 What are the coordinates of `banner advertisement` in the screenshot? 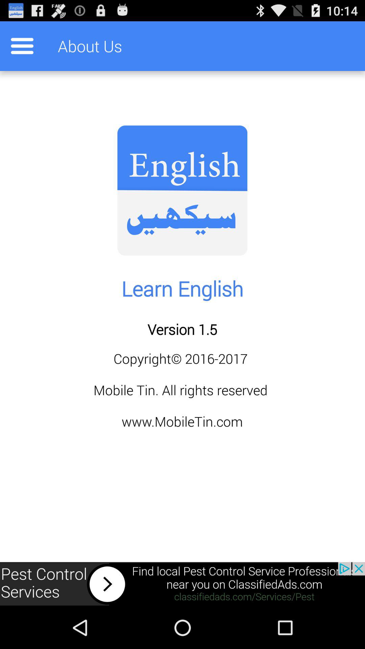 It's located at (182, 584).